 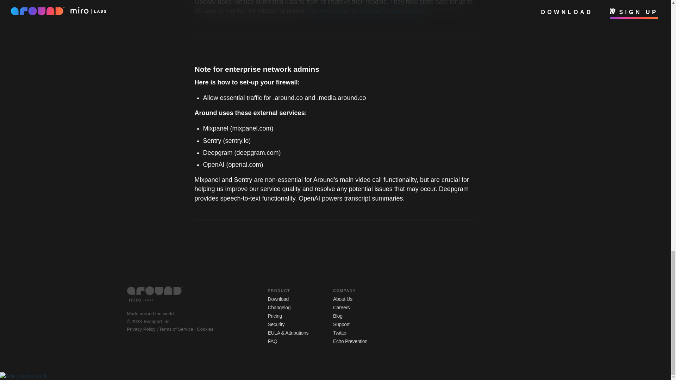 What do you see at coordinates (343, 299) in the screenshot?
I see `About Us` at bounding box center [343, 299].